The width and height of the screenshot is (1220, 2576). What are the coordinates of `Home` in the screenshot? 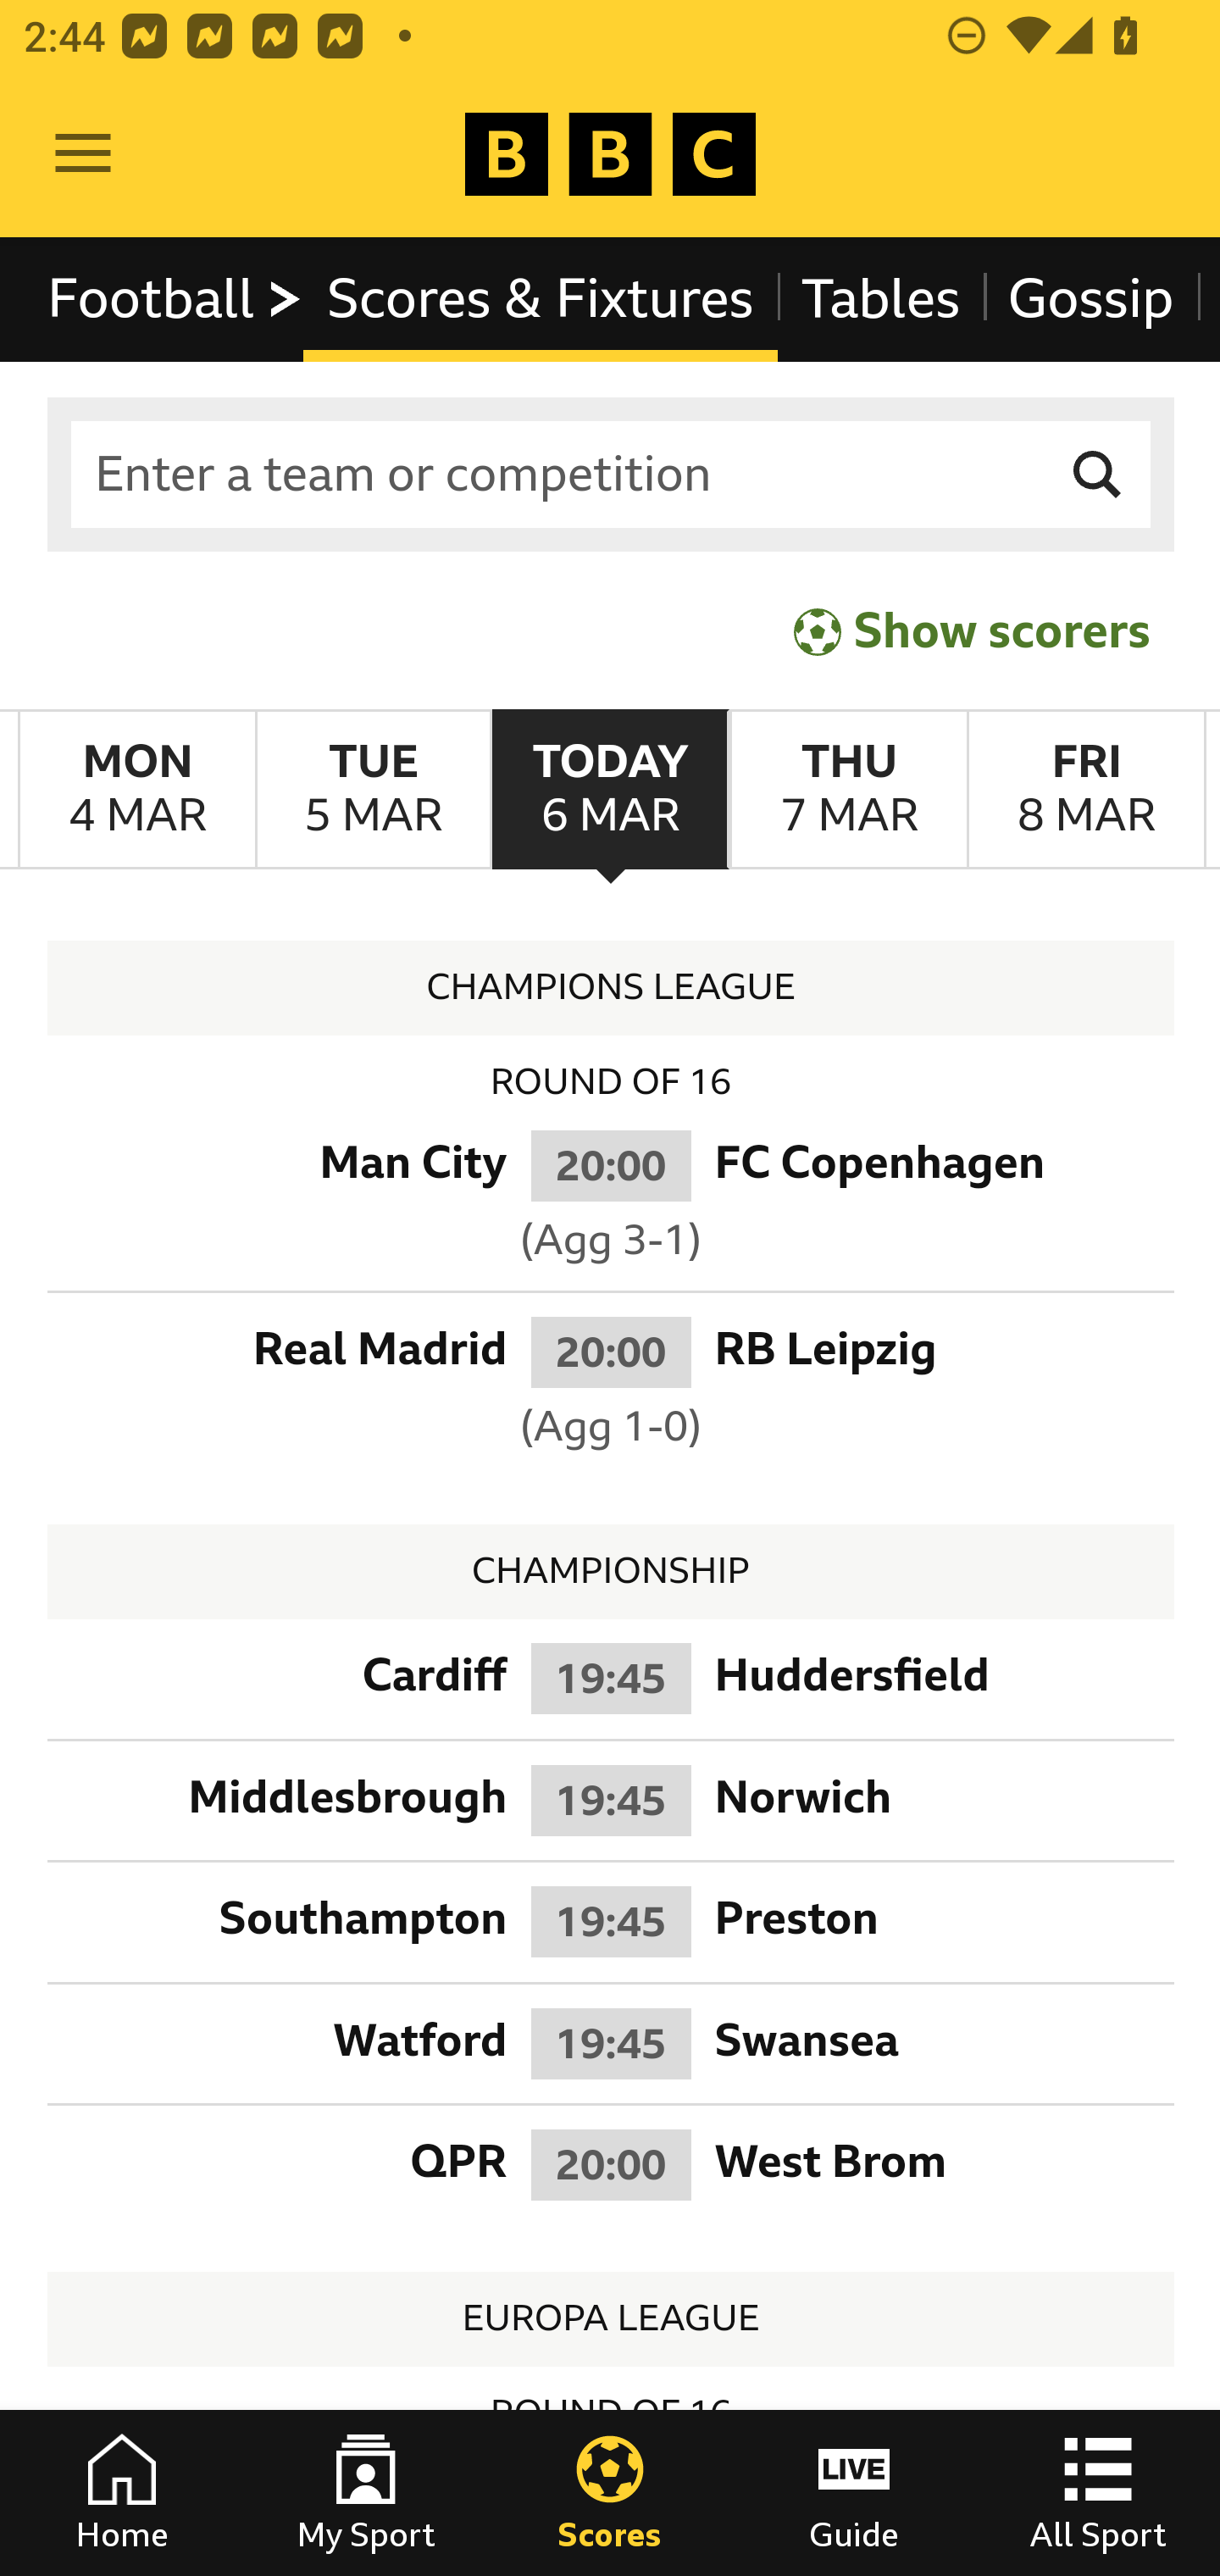 It's located at (122, 2493).